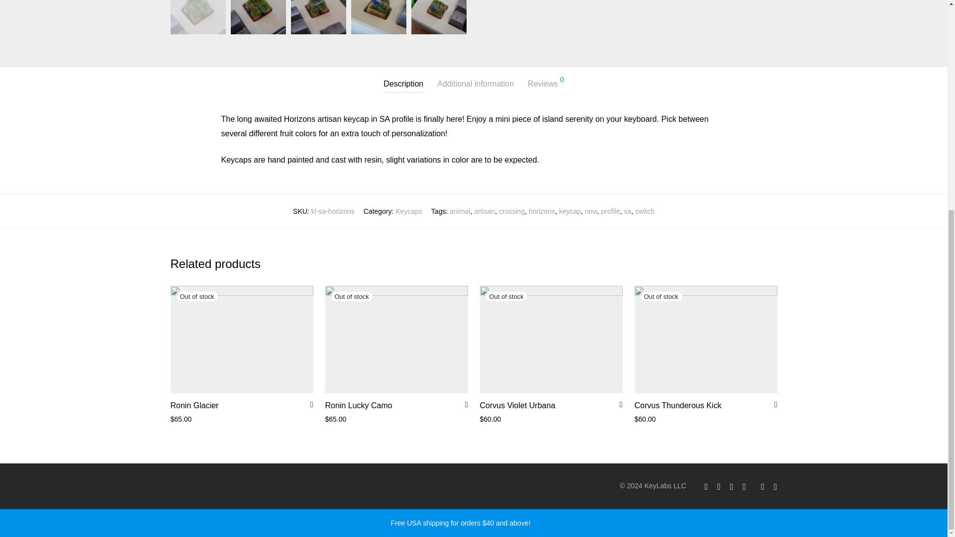  I want to click on Description, so click(403, 84).